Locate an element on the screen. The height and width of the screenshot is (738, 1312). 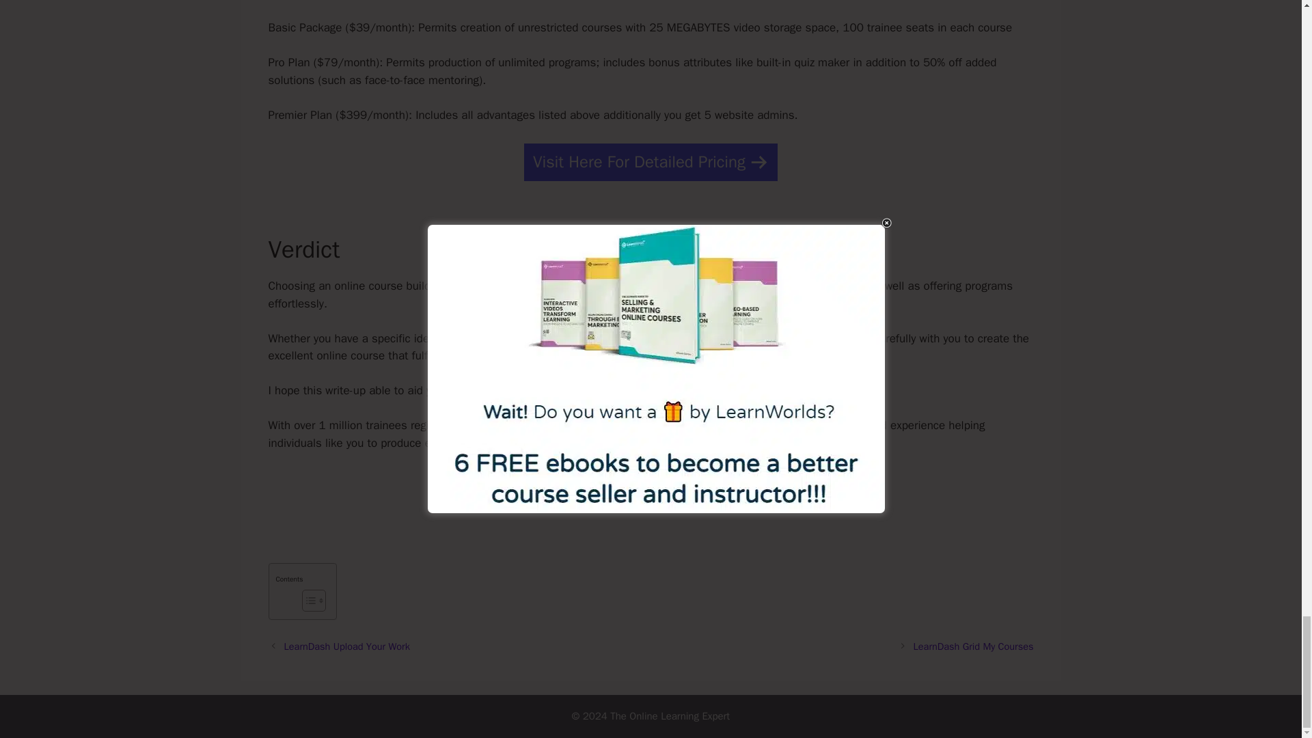
Claim Your Thinkific Free Trial is located at coordinates (651, 491).